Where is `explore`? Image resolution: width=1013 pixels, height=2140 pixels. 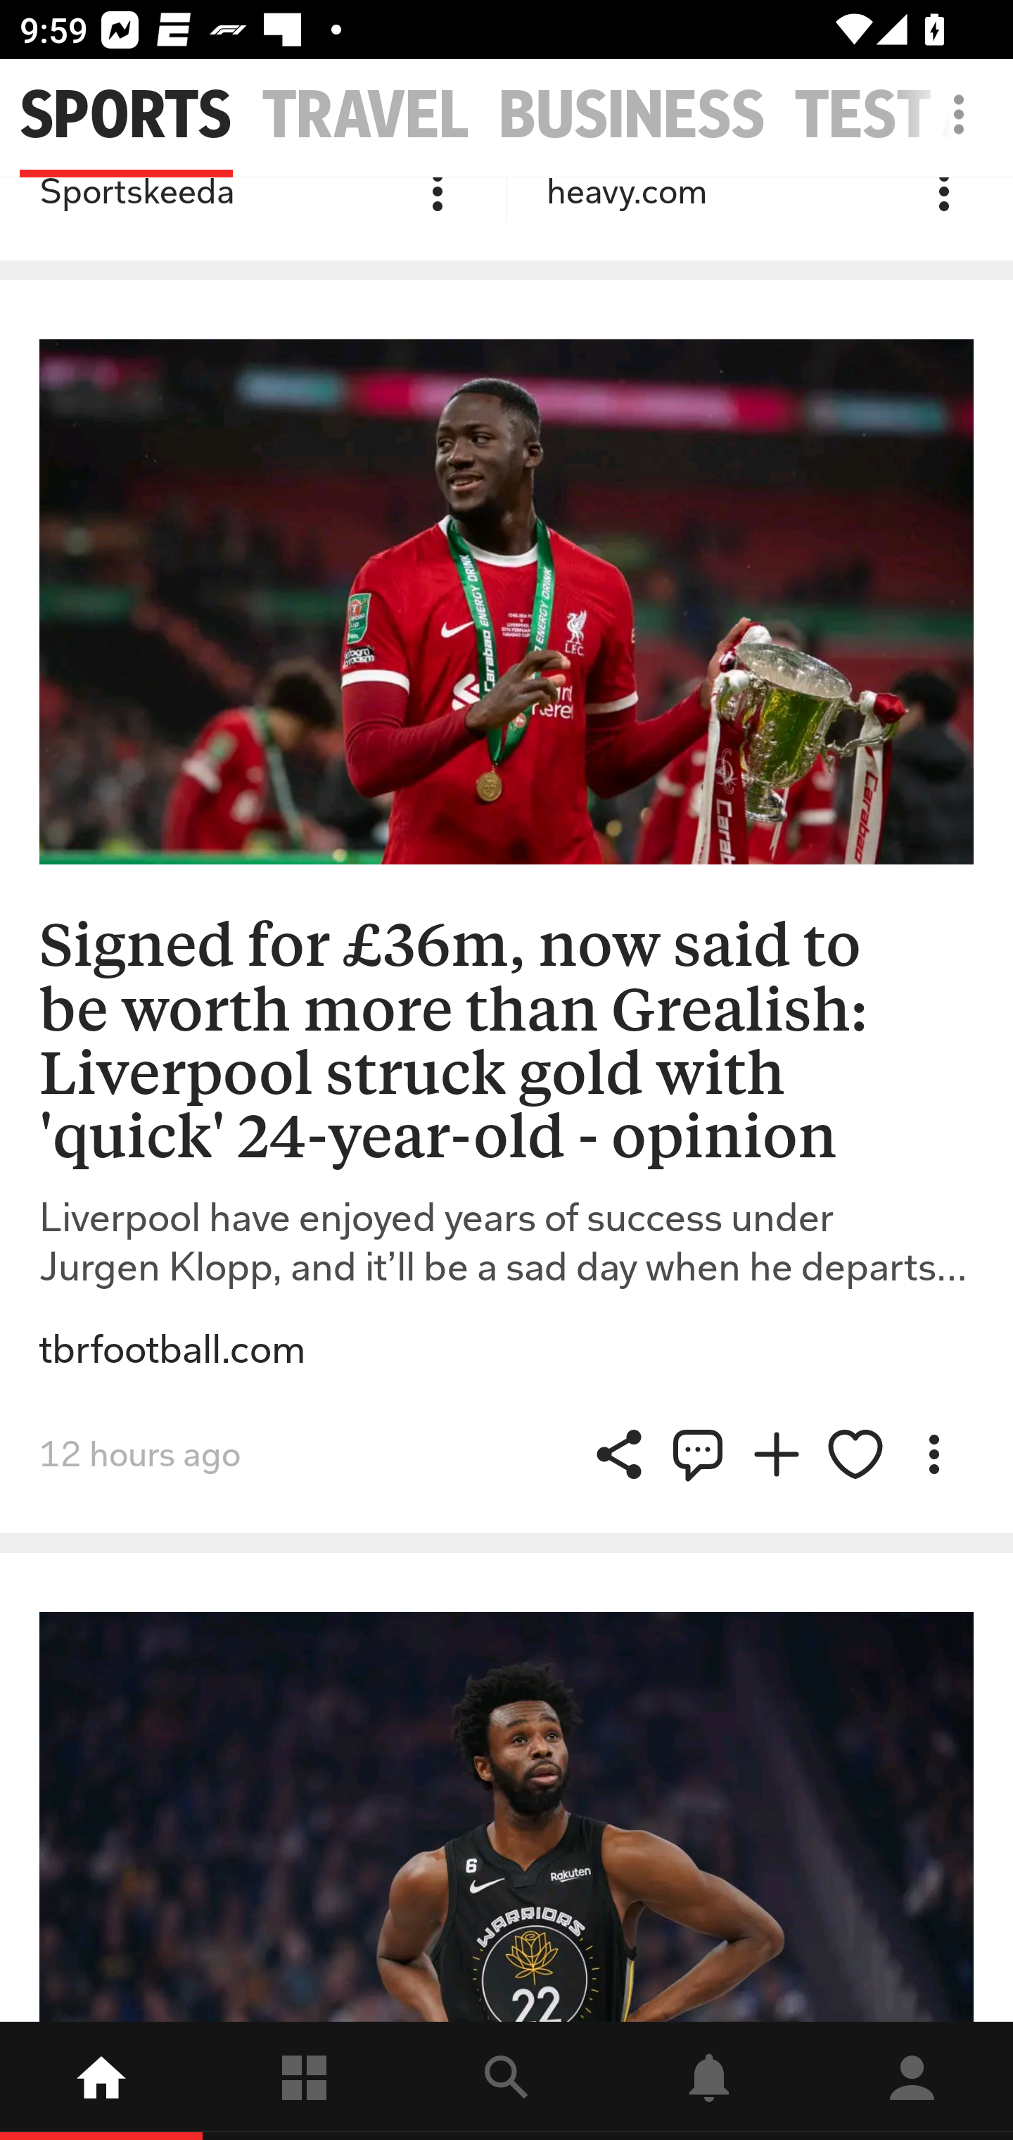
explore is located at coordinates (507, 2081).